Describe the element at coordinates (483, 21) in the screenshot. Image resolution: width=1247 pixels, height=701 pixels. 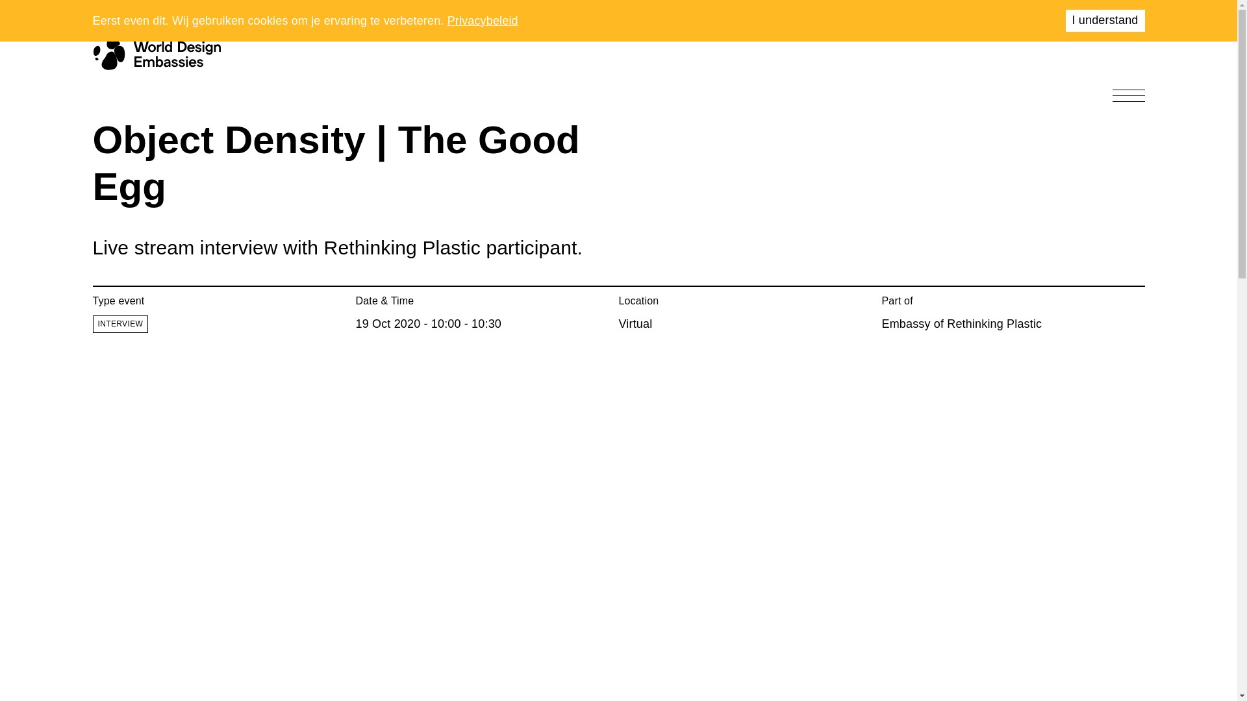
I see `Privacybeleid` at that location.